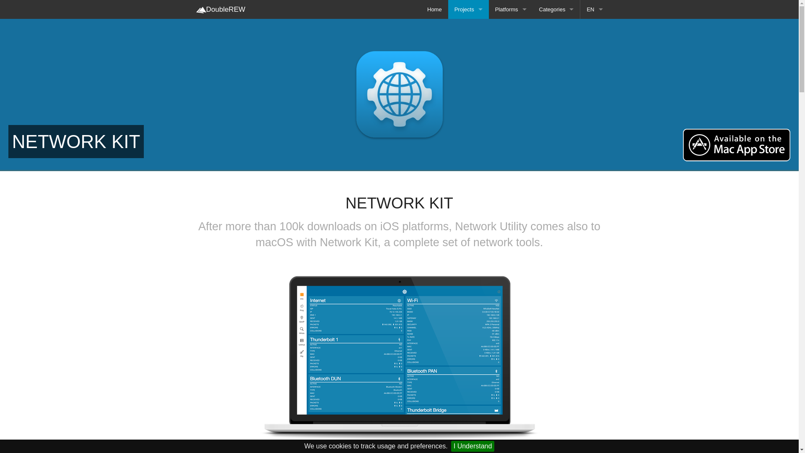 The image size is (805, 453). I want to click on Network Kit, so click(468, 122).